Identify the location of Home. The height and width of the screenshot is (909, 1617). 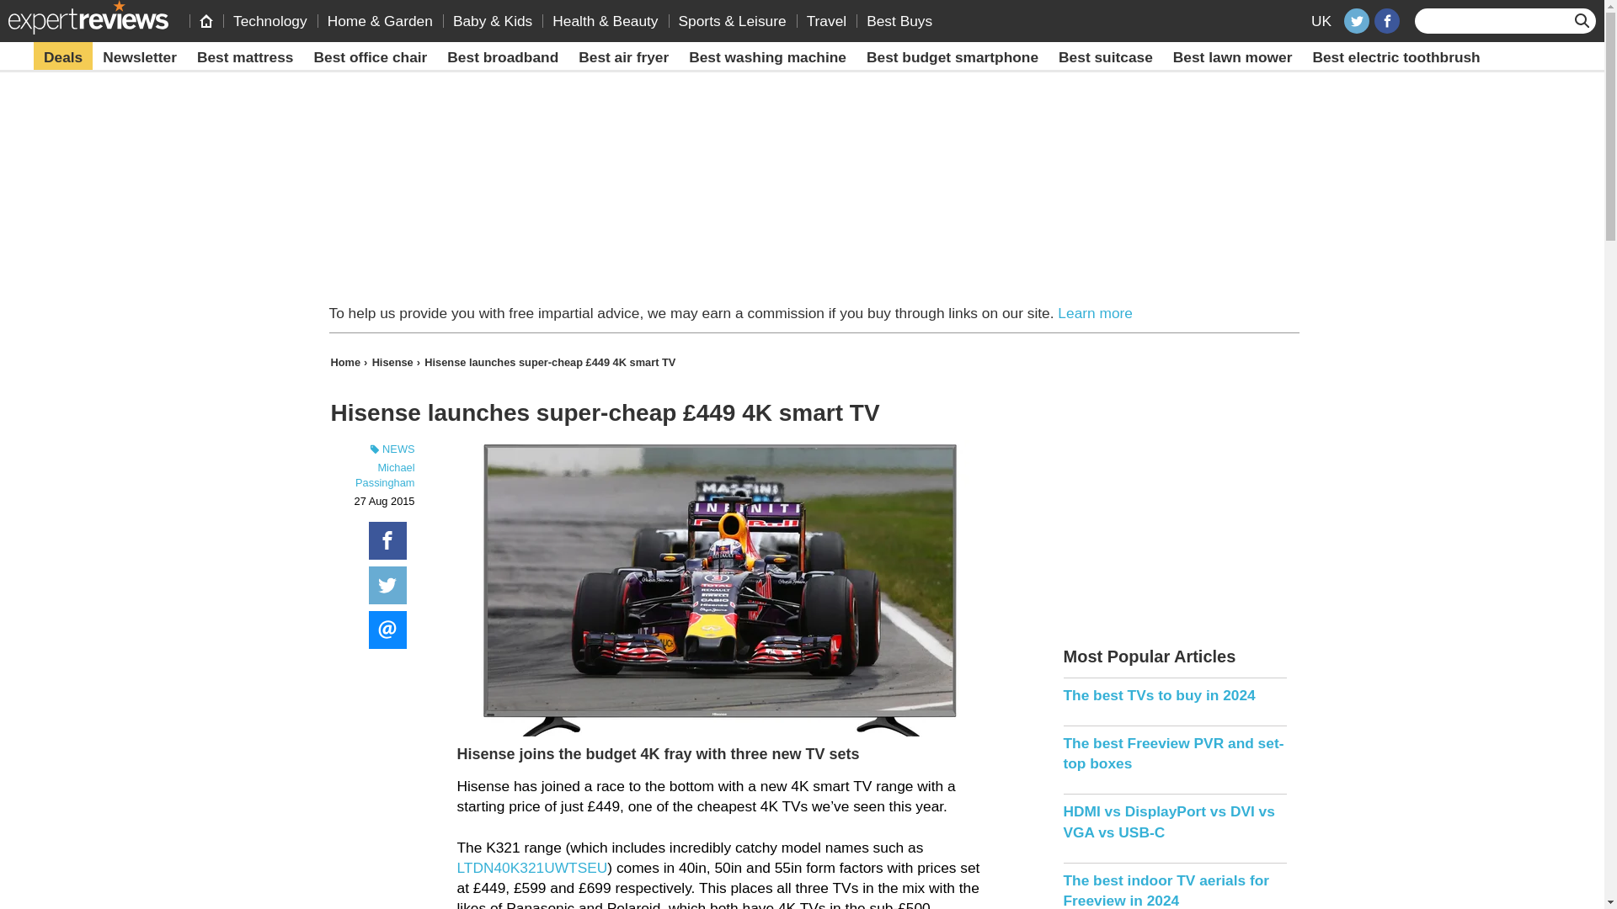
(347, 362).